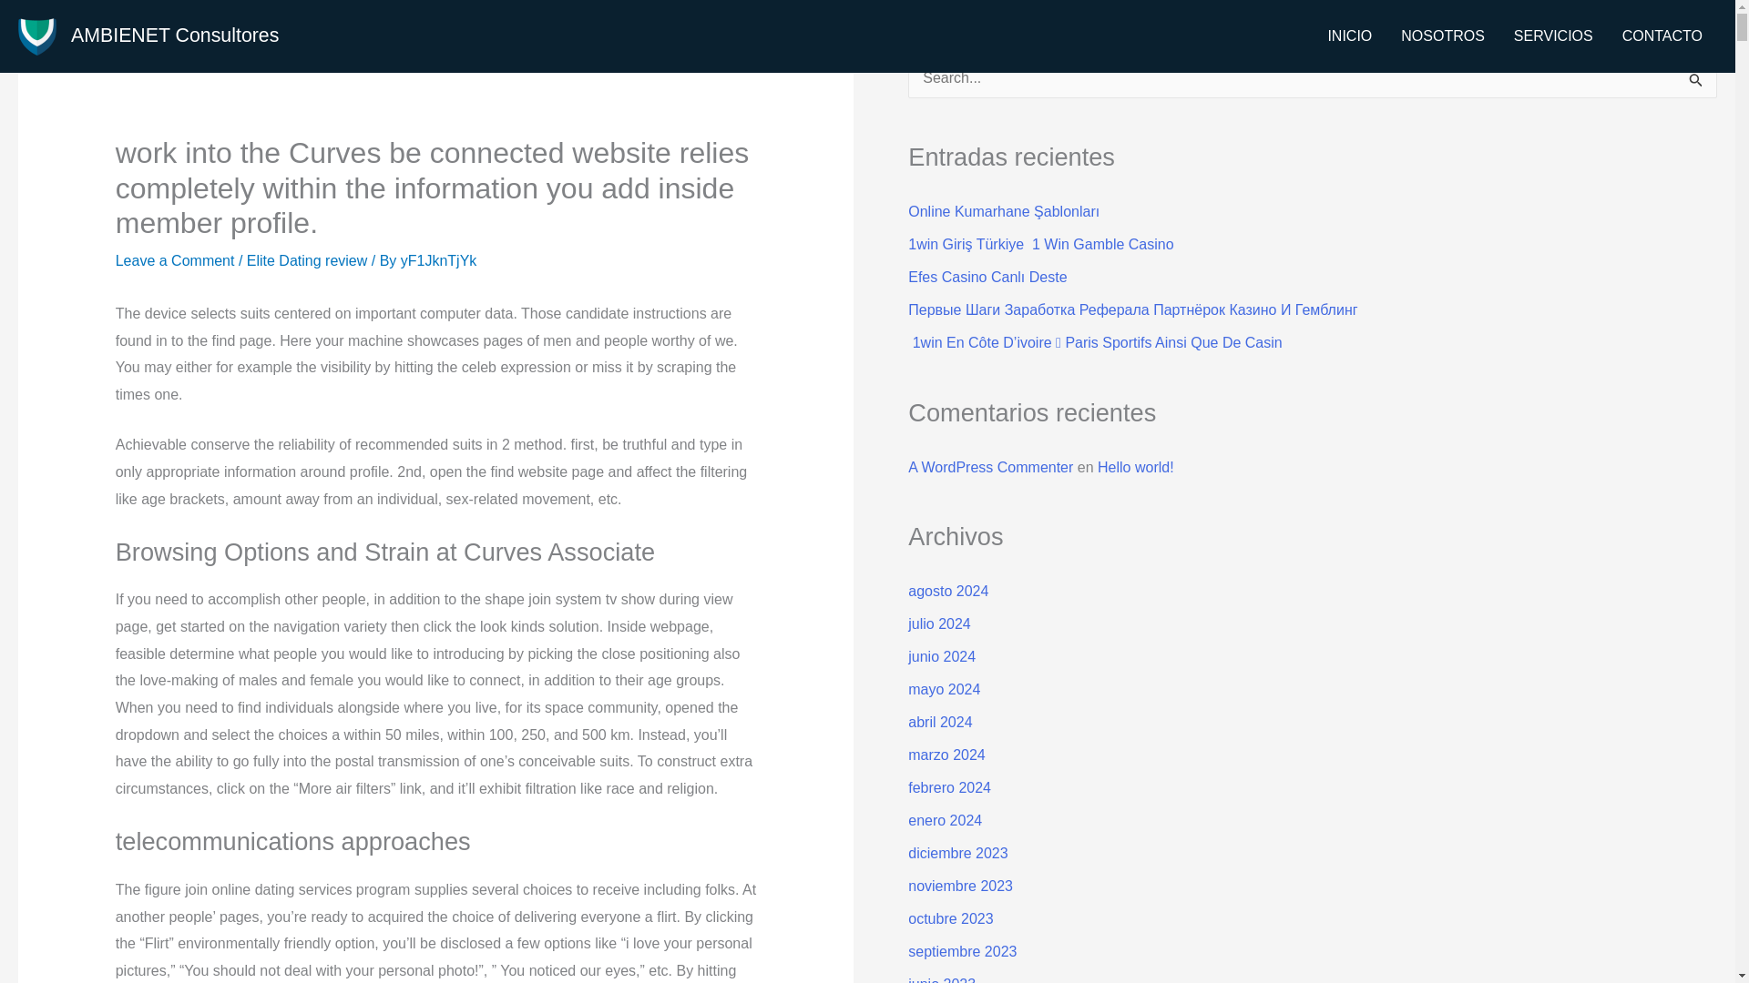  Describe the element at coordinates (1552, 36) in the screenshot. I see `SERVICIOS` at that location.